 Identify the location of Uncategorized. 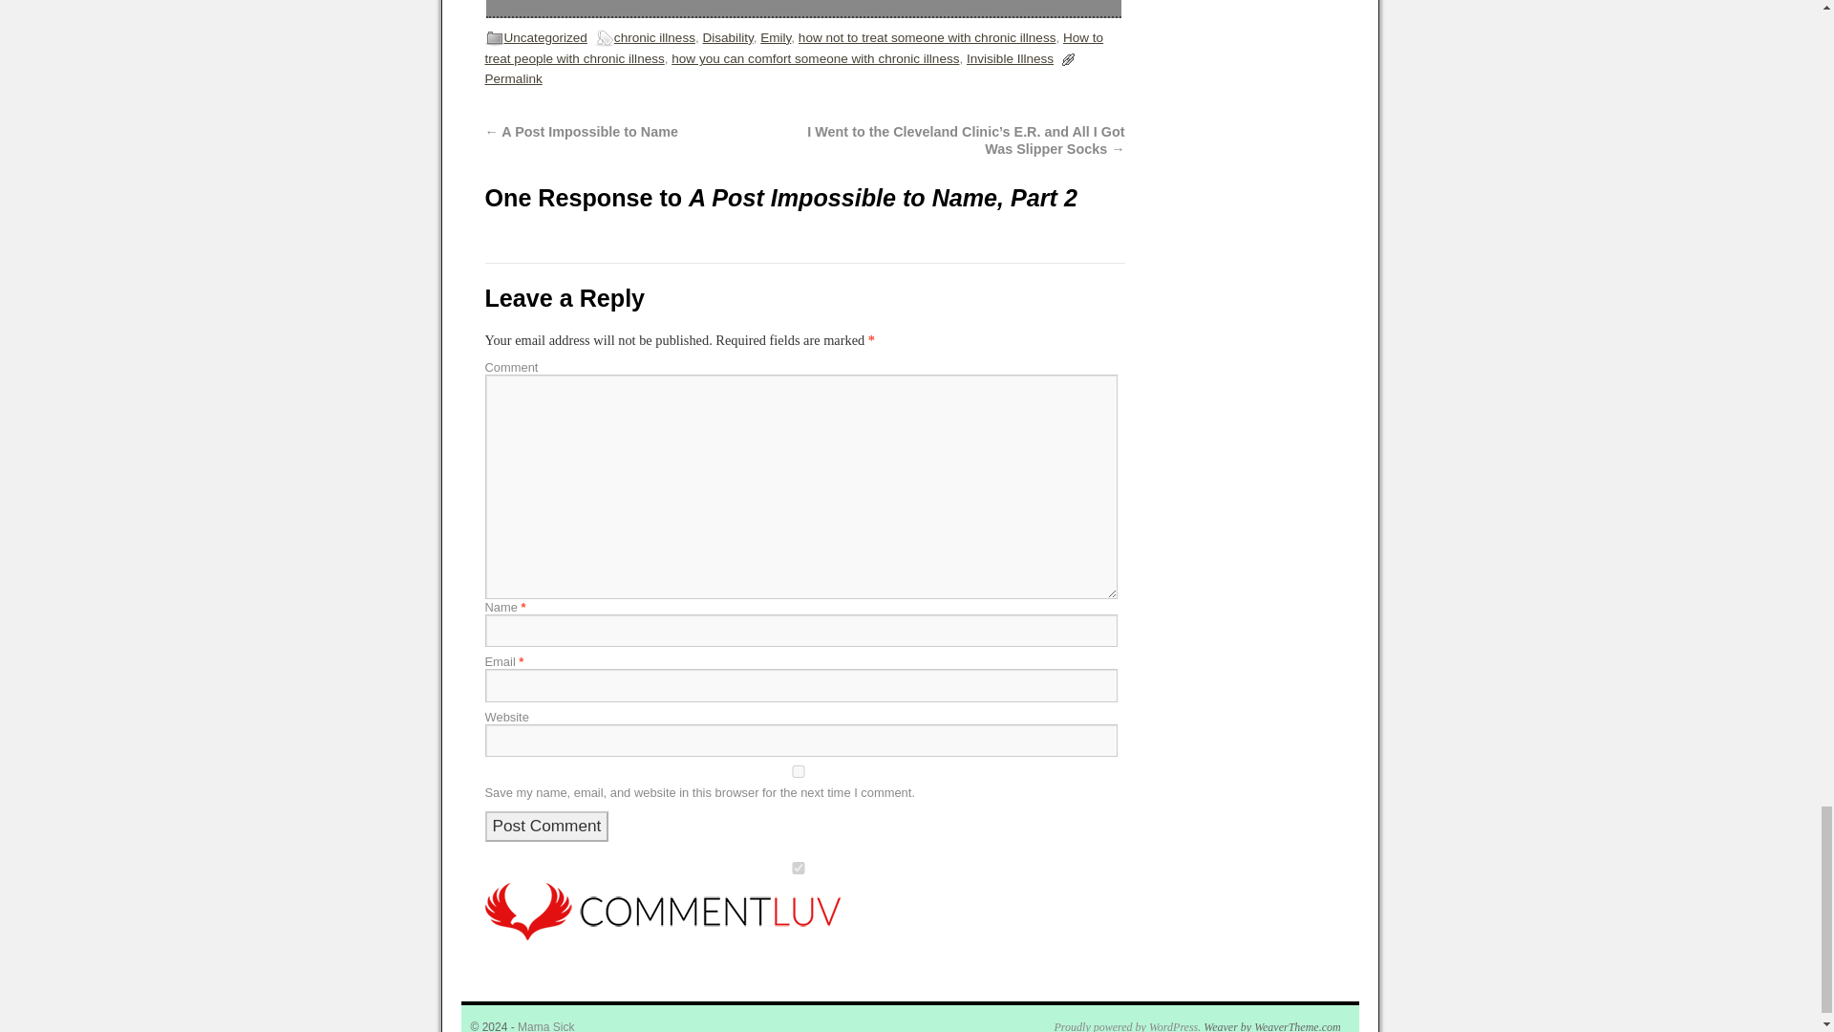
(545, 38).